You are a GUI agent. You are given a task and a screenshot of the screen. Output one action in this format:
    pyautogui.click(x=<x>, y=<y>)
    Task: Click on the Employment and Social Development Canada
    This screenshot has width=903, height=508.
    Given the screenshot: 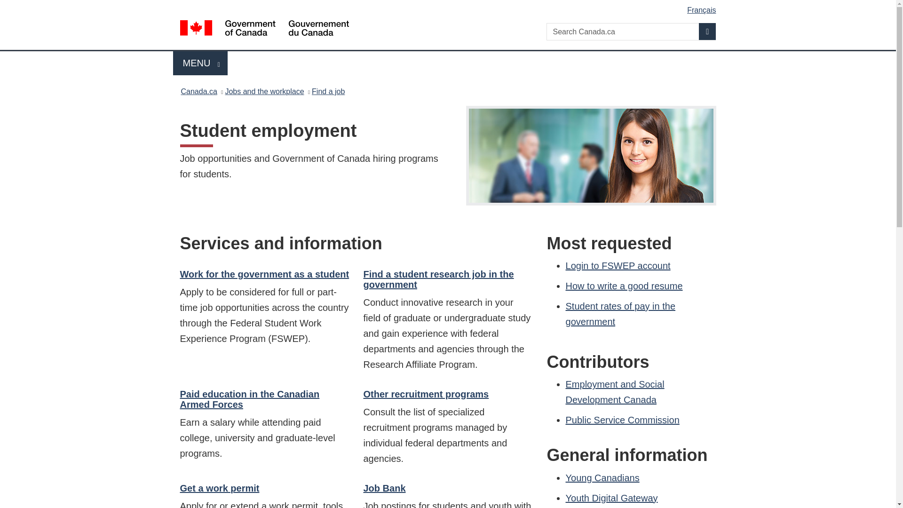 What is the action you would take?
    pyautogui.click(x=438, y=279)
    